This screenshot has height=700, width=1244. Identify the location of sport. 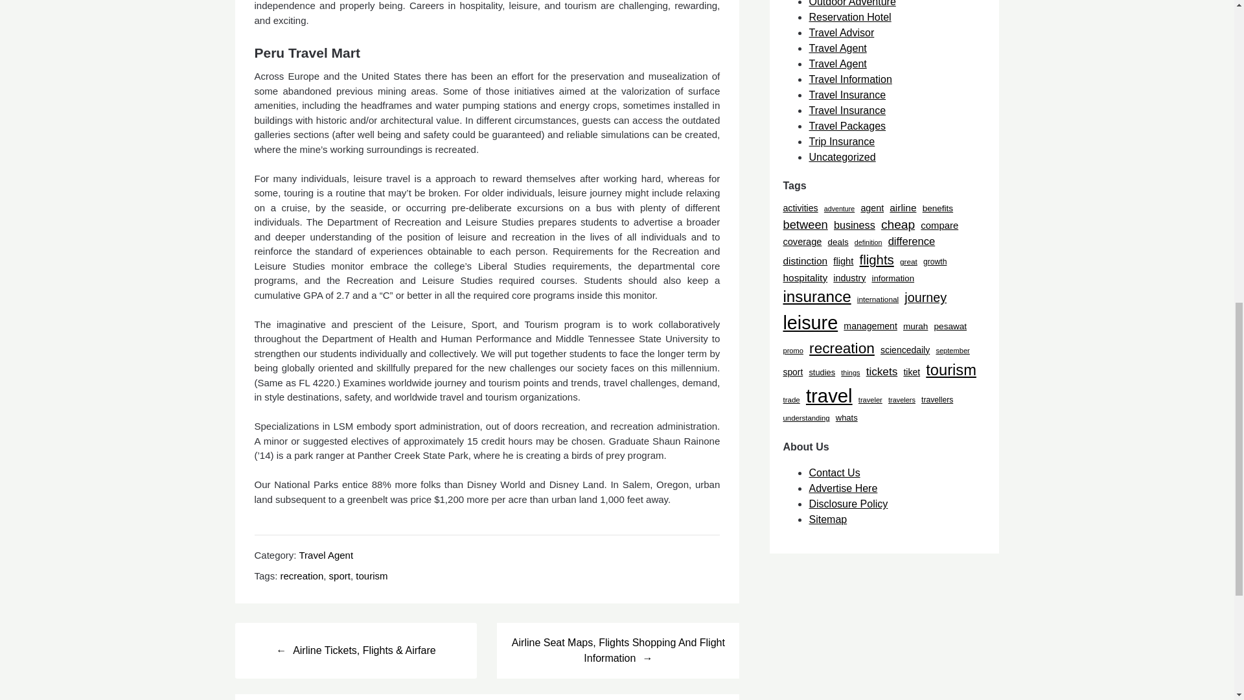
(340, 576).